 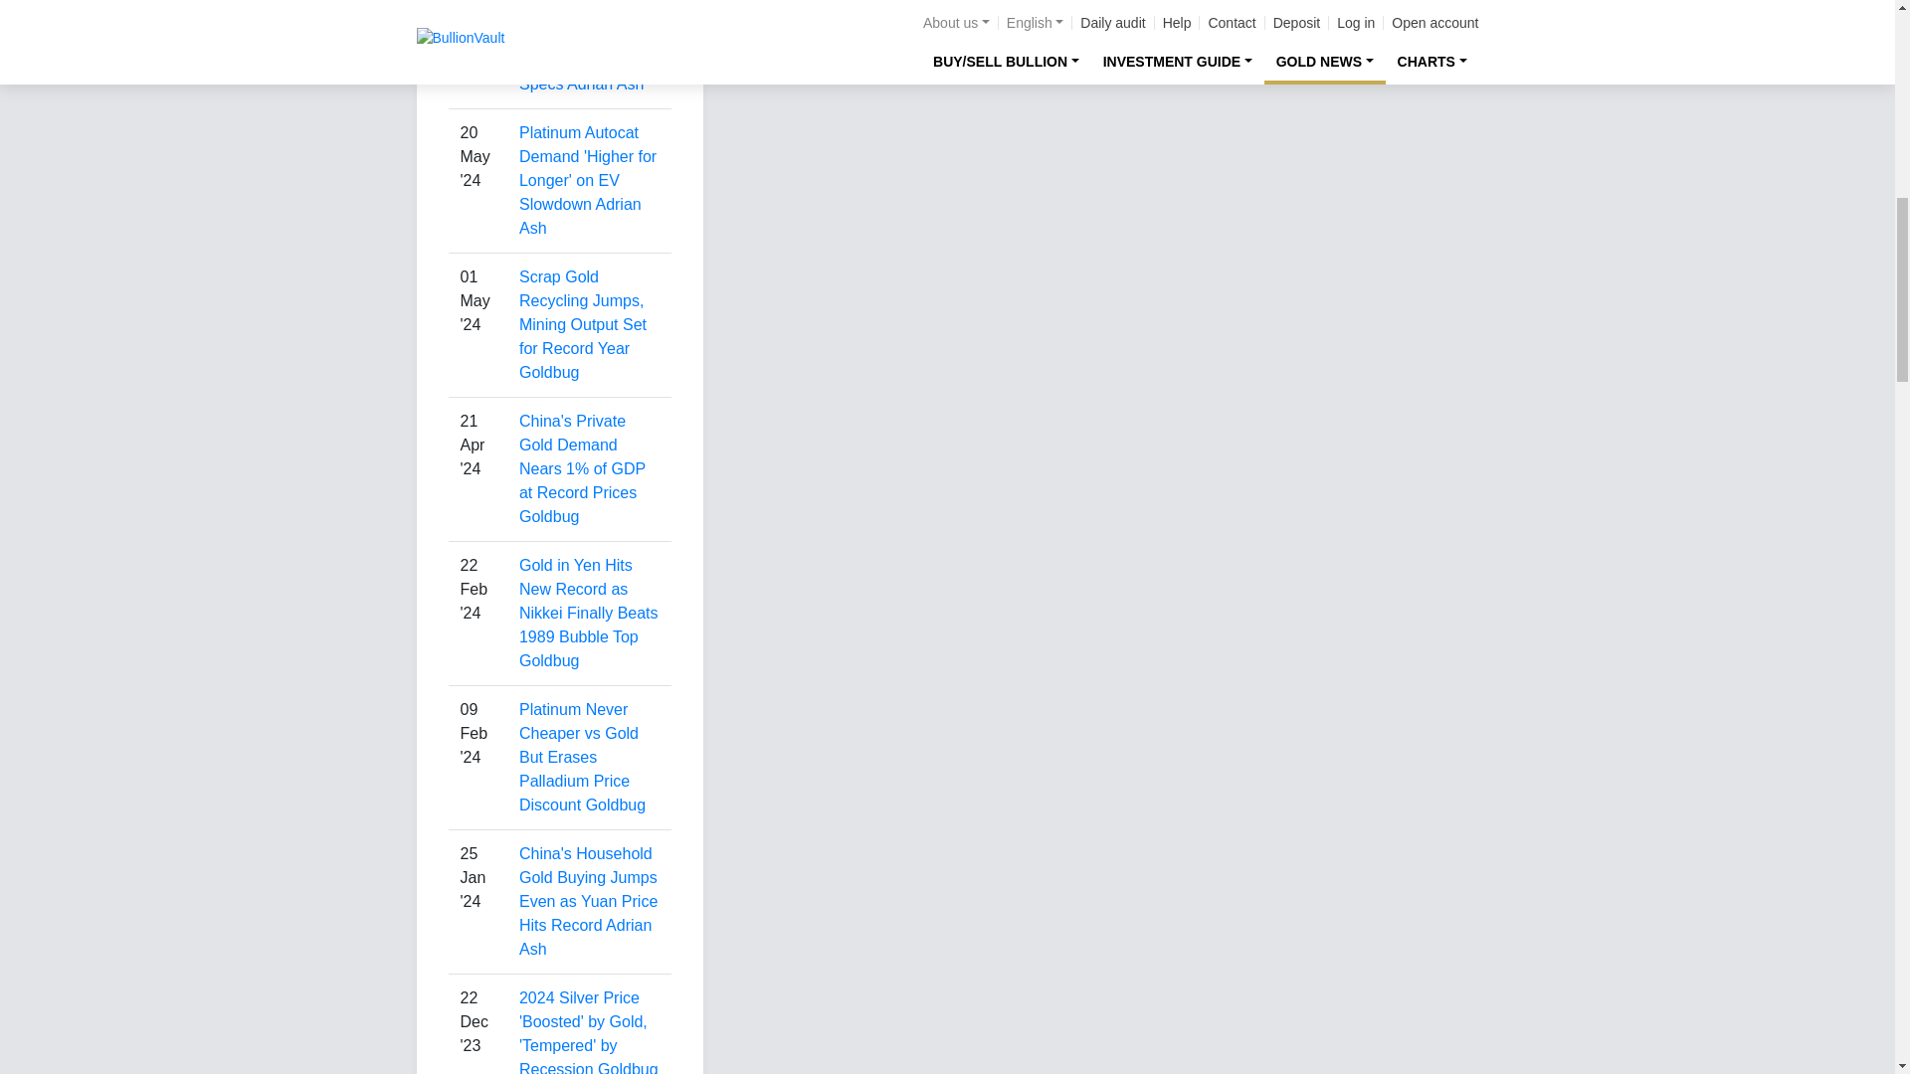 I want to click on View user profile., so click(x=628, y=1068).